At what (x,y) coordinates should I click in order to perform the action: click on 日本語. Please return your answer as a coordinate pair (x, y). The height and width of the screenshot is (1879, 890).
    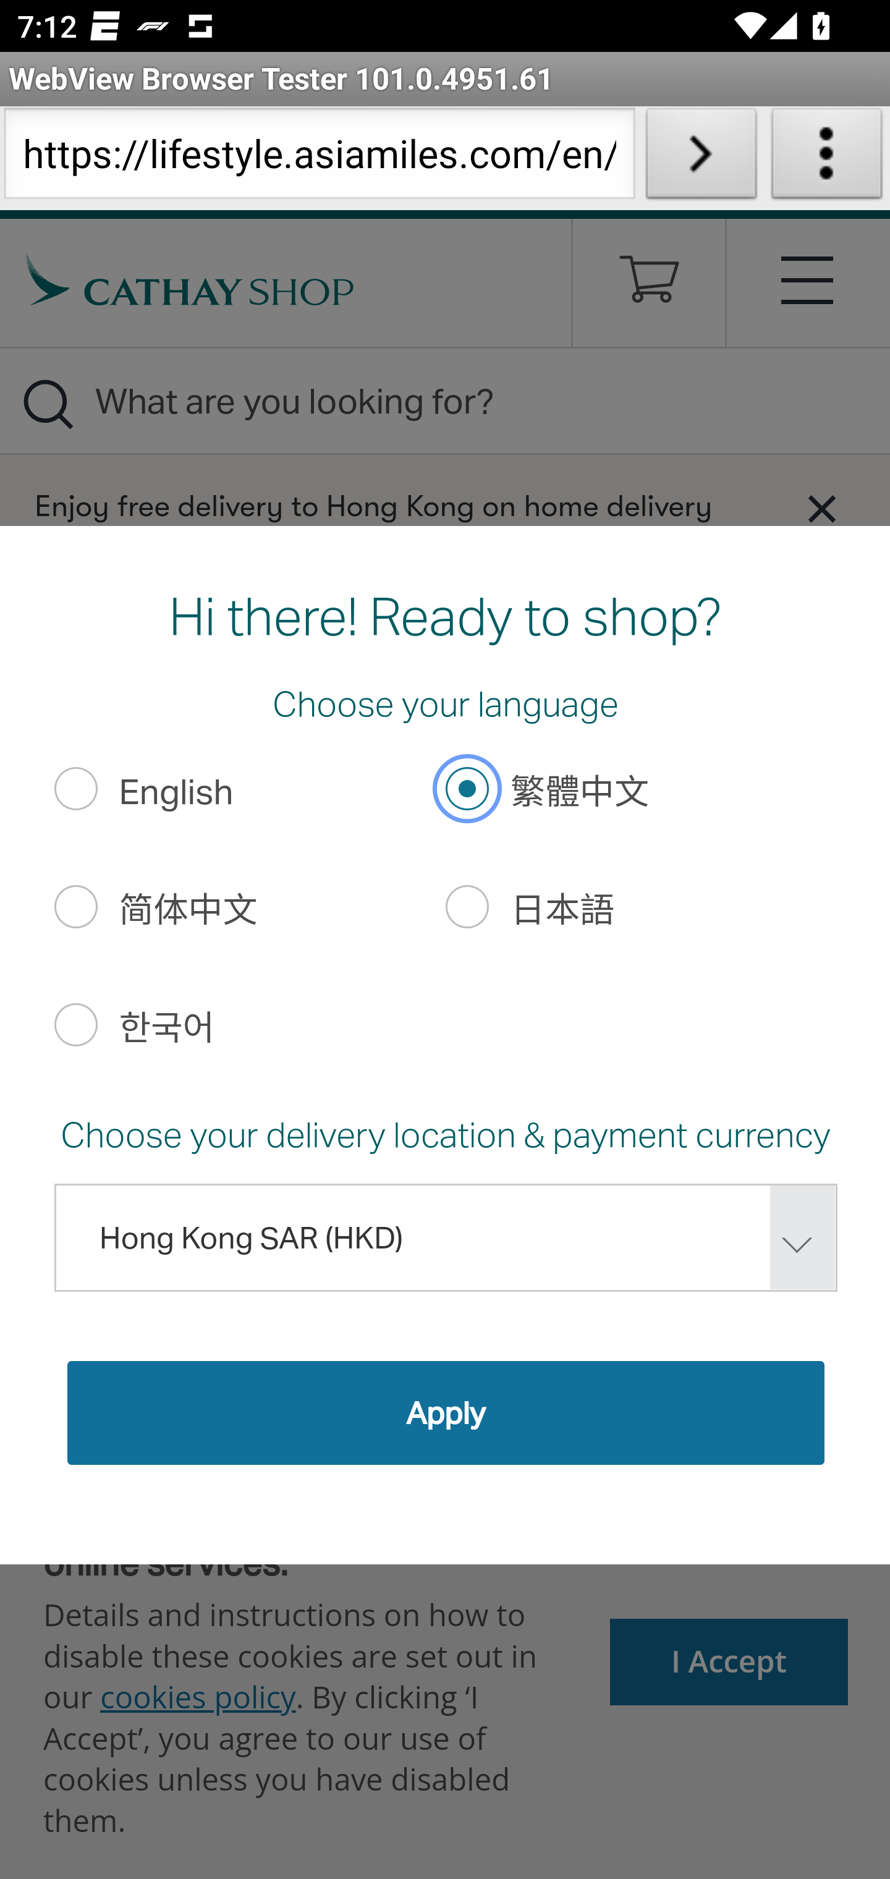
    Looking at the image, I should click on (468, 906).